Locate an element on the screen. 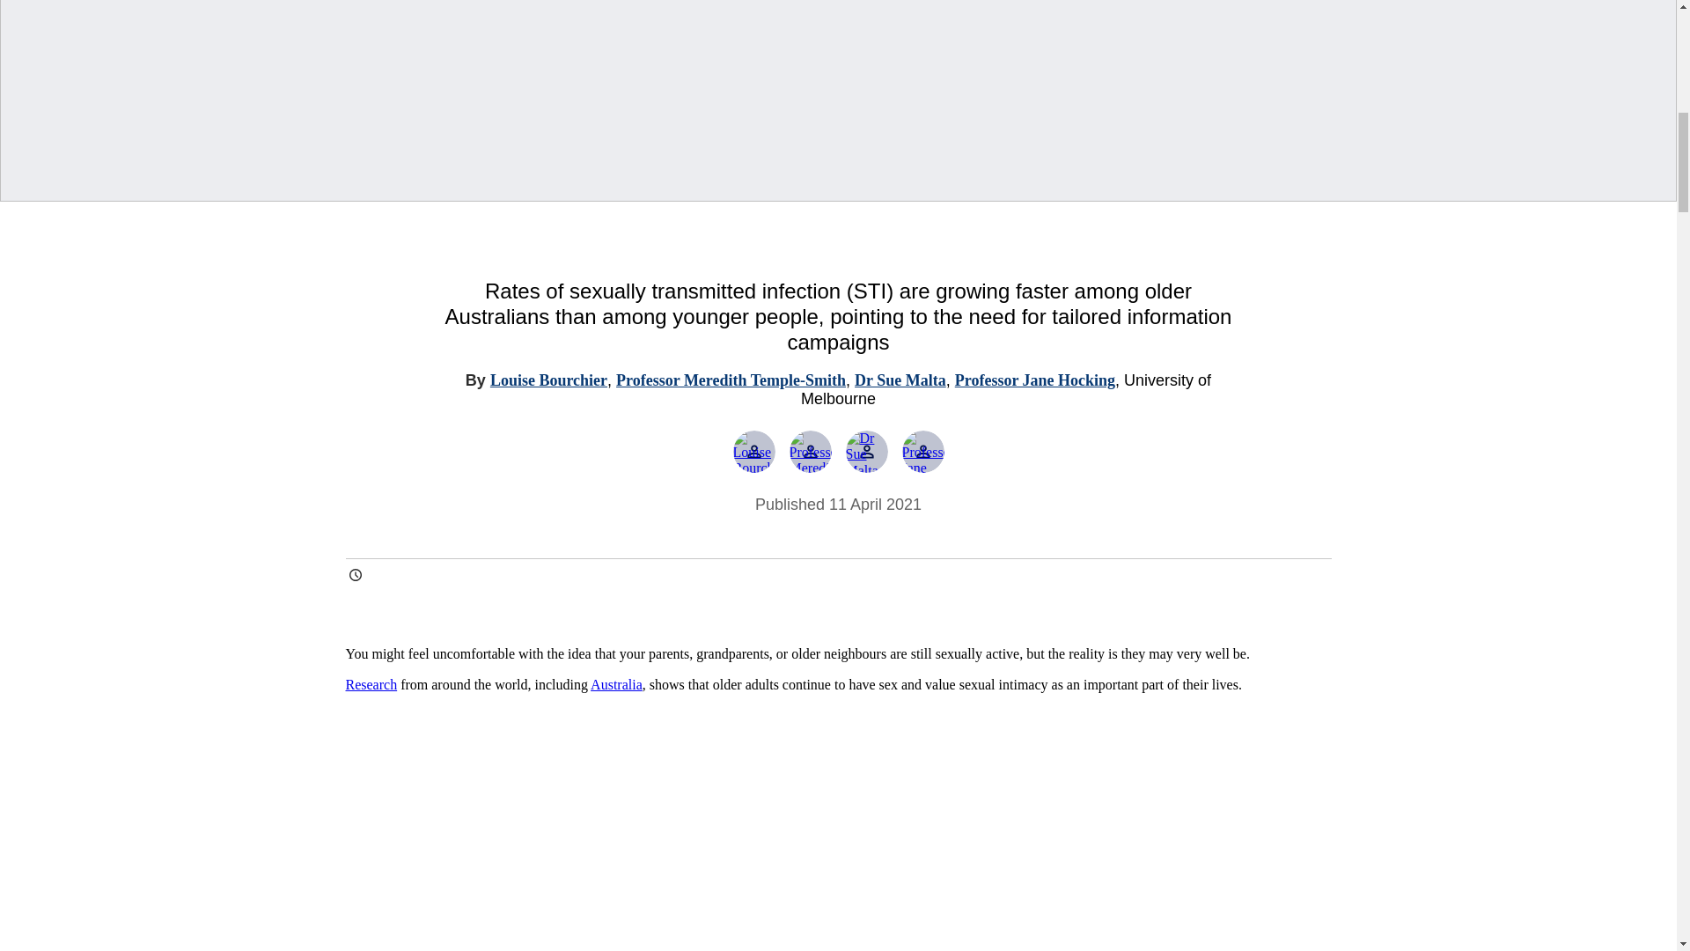 This screenshot has height=951, width=1690. Professor Jane Hocking is located at coordinates (922, 451).